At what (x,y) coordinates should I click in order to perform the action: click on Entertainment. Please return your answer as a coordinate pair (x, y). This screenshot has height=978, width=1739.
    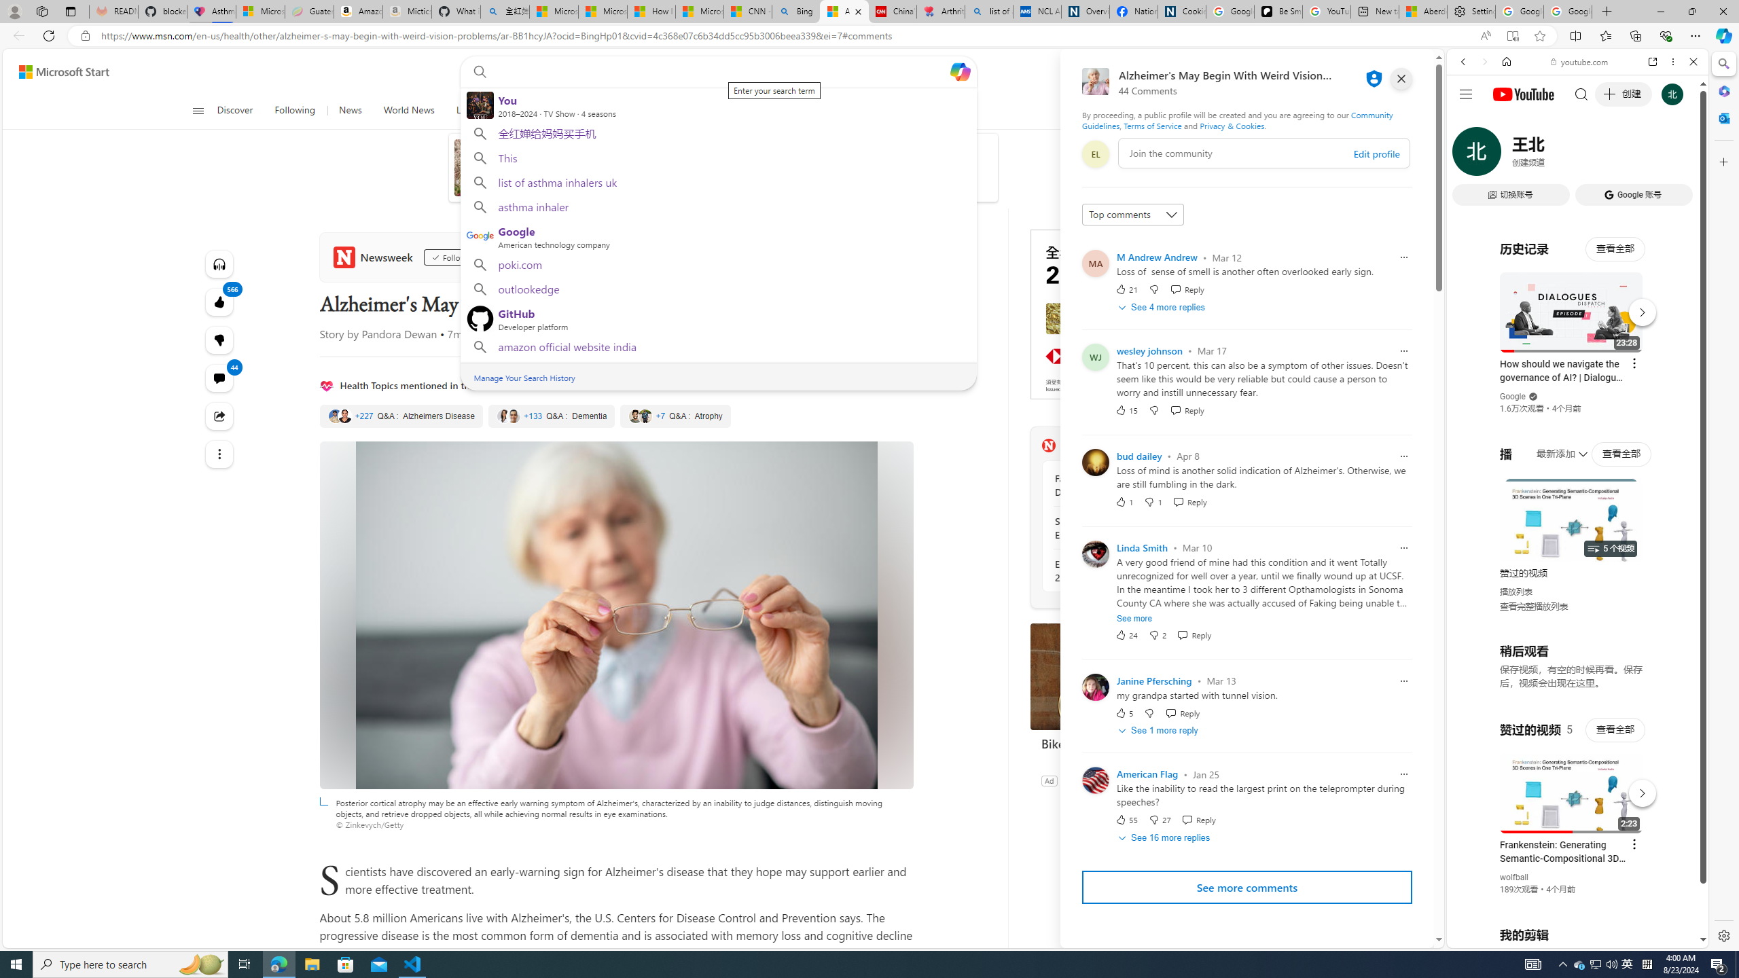
    Looking at the image, I should click on (749, 111).